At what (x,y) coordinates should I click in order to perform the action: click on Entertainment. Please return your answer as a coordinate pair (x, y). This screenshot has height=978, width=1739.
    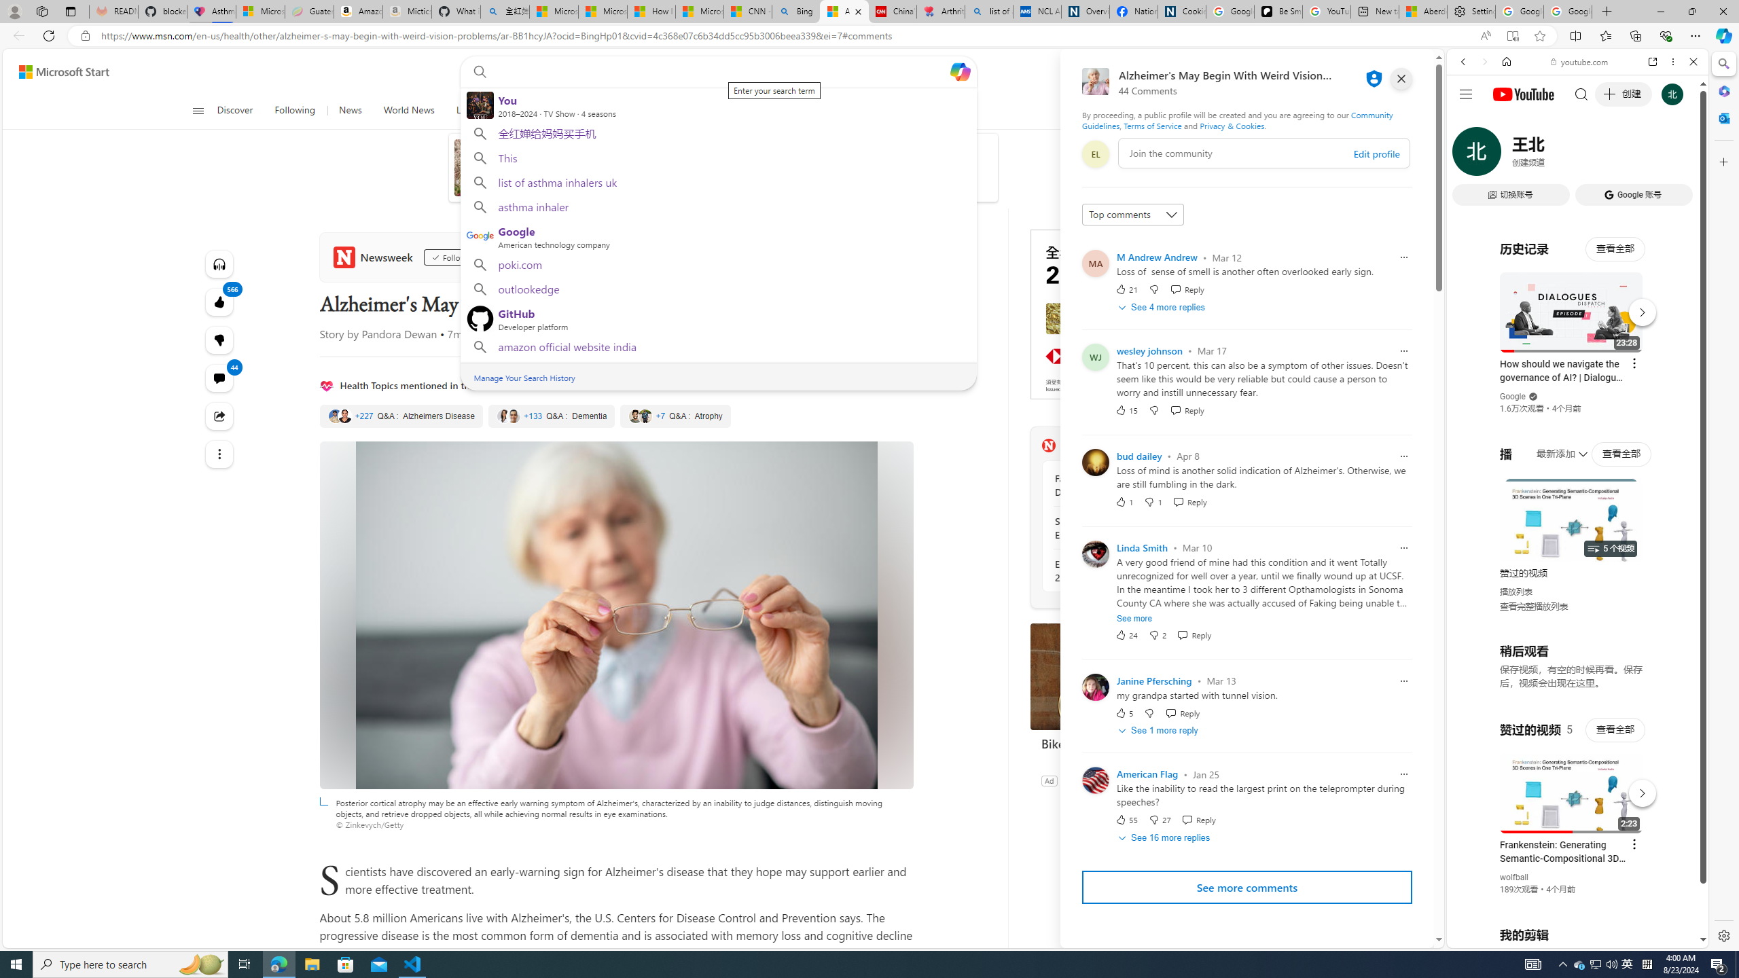
    Looking at the image, I should click on (749, 111).